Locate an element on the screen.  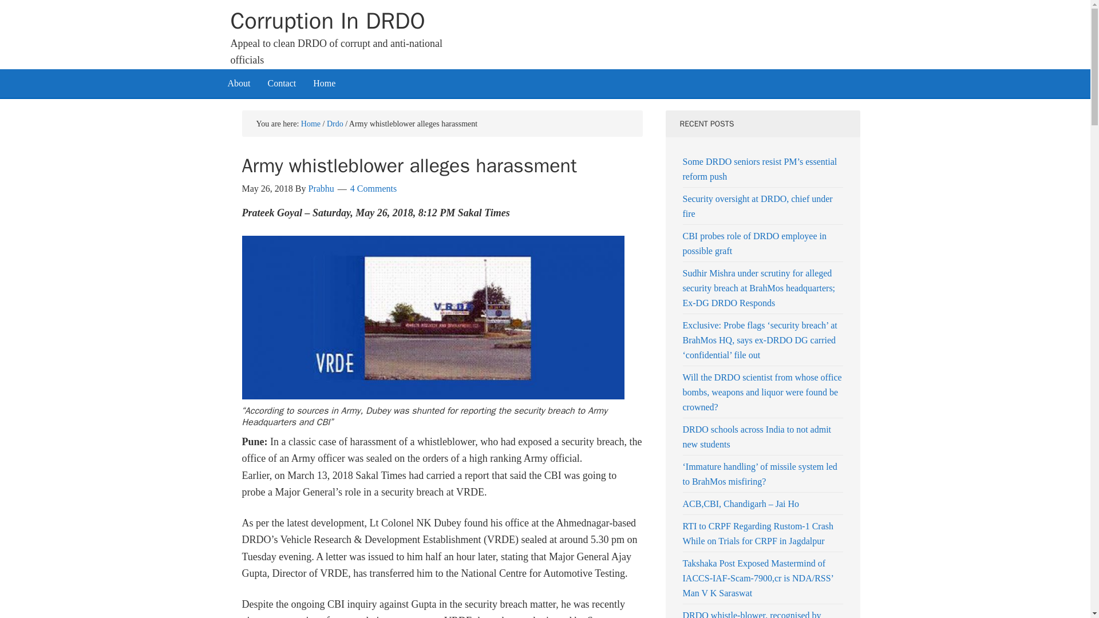
Contact is located at coordinates (281, 82).